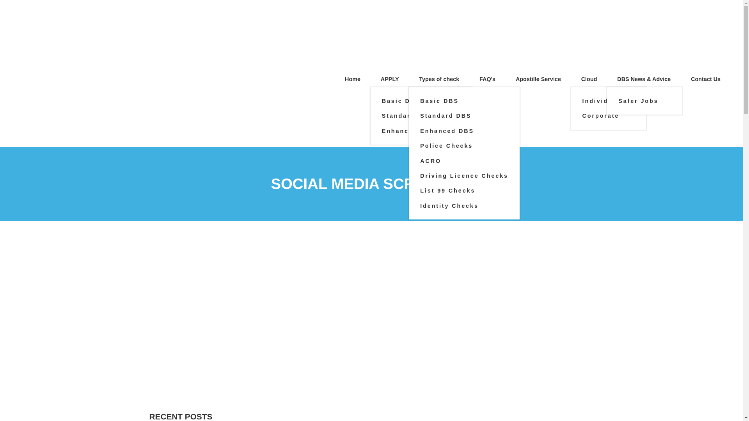  What do you see at coordinates (446, 146) in the screenshot?
I see `Police Checks` at bounding box center [446, 146].